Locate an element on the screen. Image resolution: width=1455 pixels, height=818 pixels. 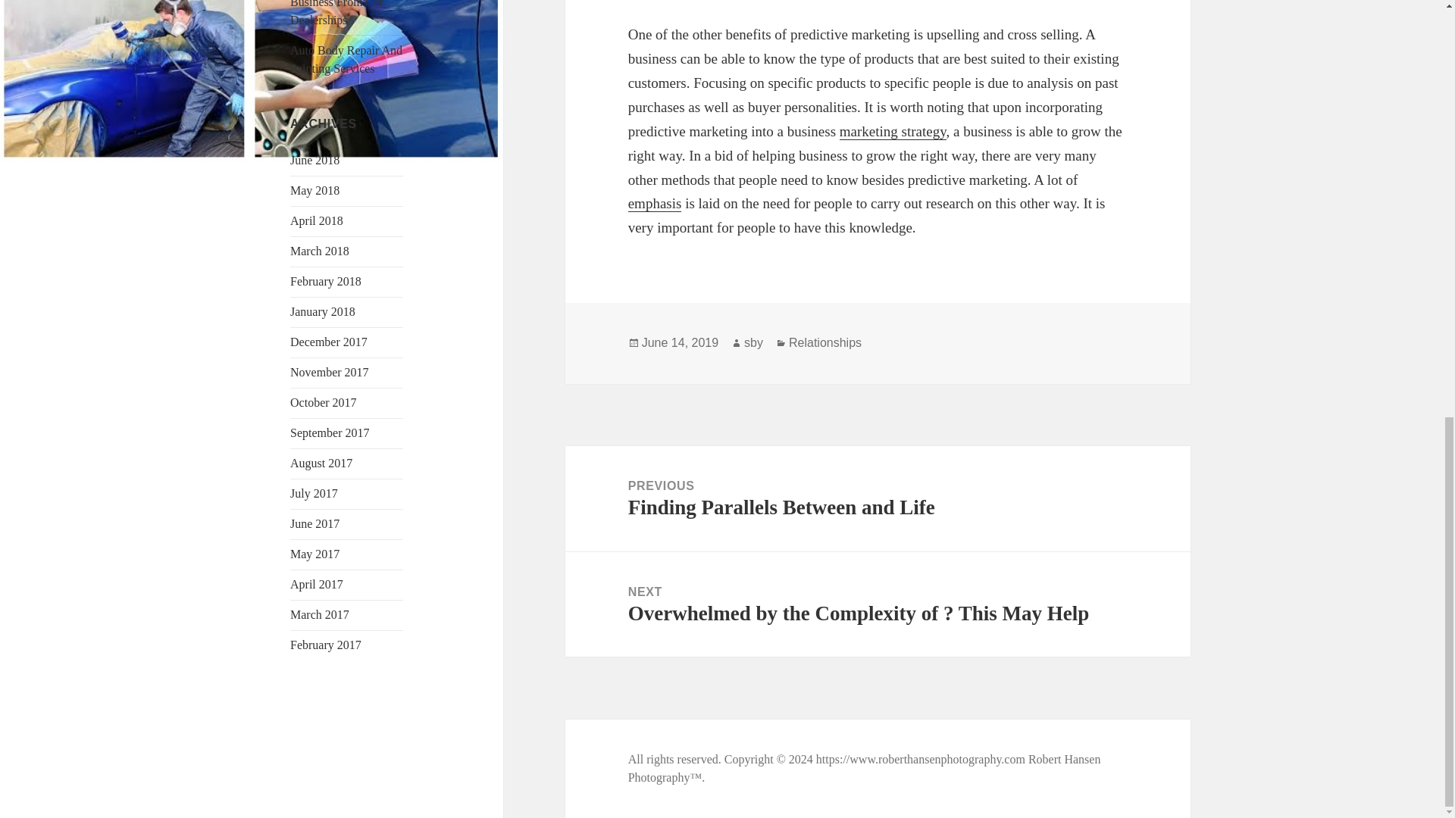
December 2017 is located at coordinates (329, 342).